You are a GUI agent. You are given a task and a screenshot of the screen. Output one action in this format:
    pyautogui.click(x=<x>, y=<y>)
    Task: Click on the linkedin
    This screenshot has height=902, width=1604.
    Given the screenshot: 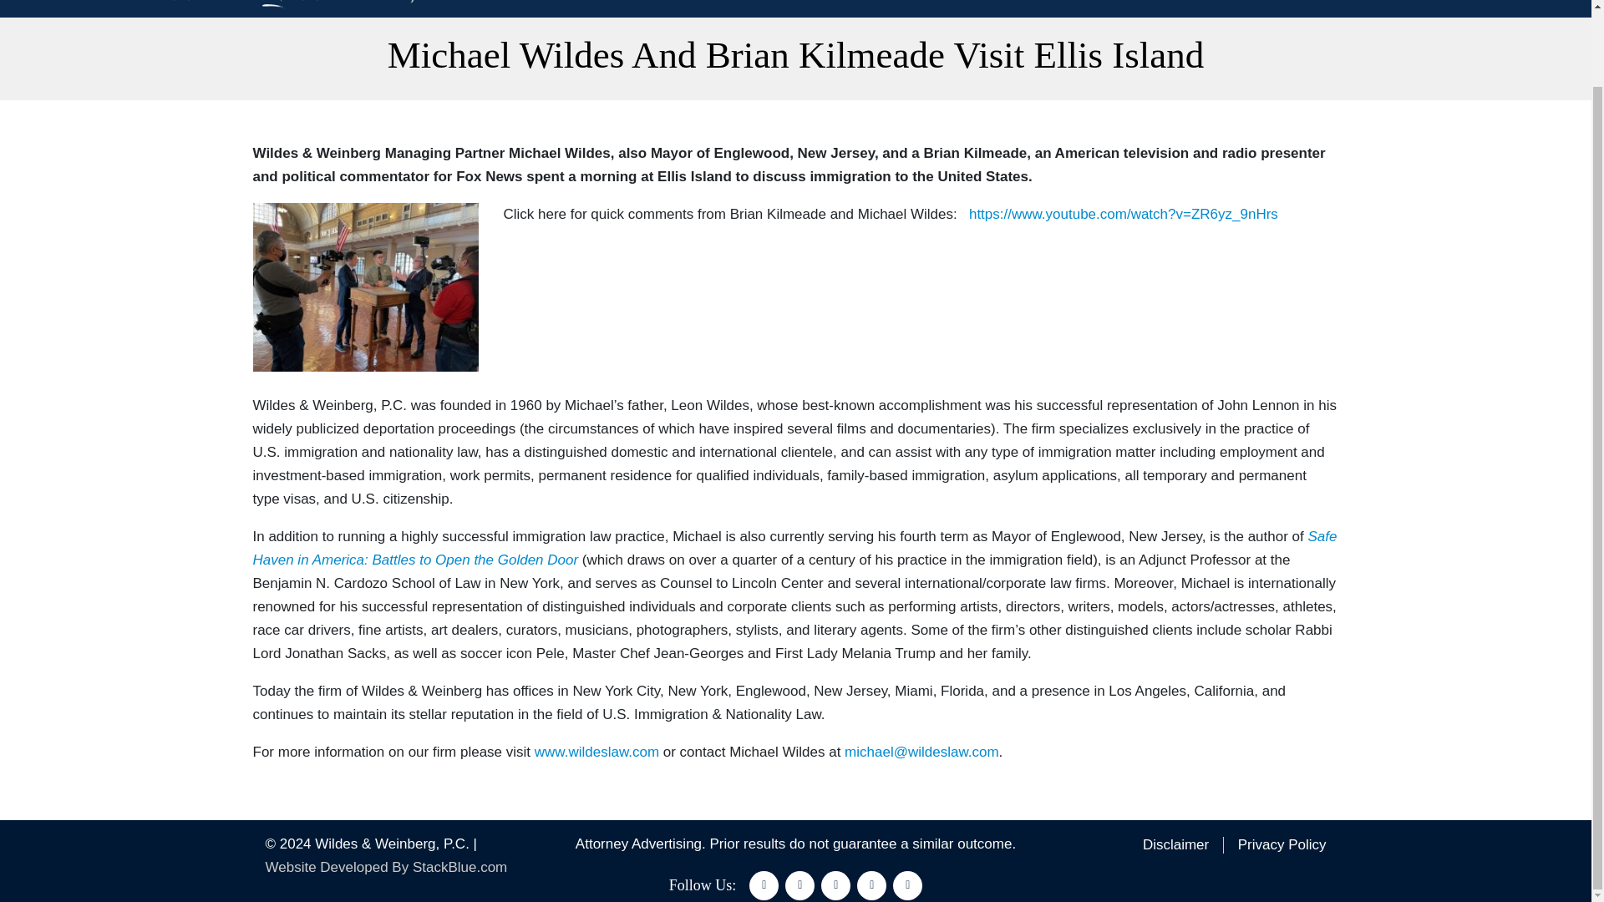 What is the action you would take?
    pyautogui.click(x=835, y=885)
    